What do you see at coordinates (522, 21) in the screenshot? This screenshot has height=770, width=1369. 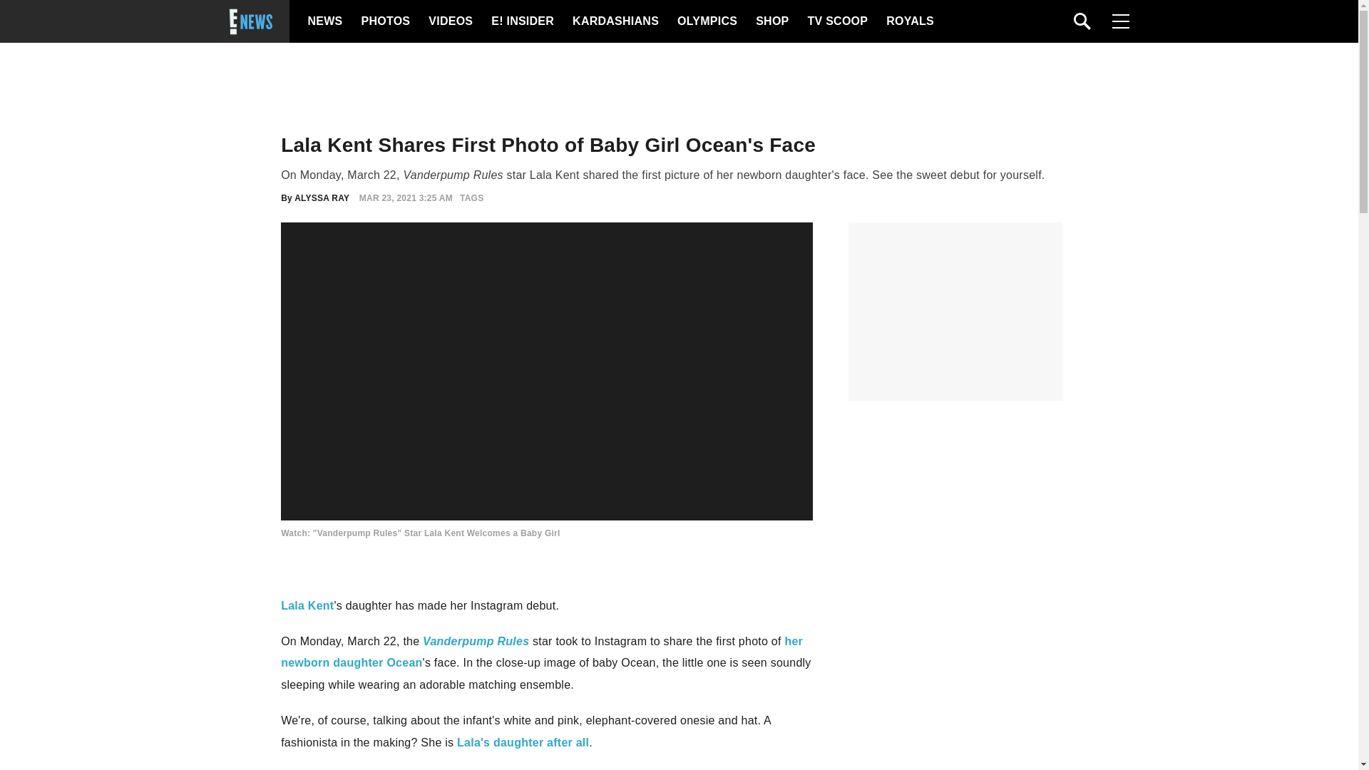 I see `E! INSIDER` at bounding box center [522, 21].